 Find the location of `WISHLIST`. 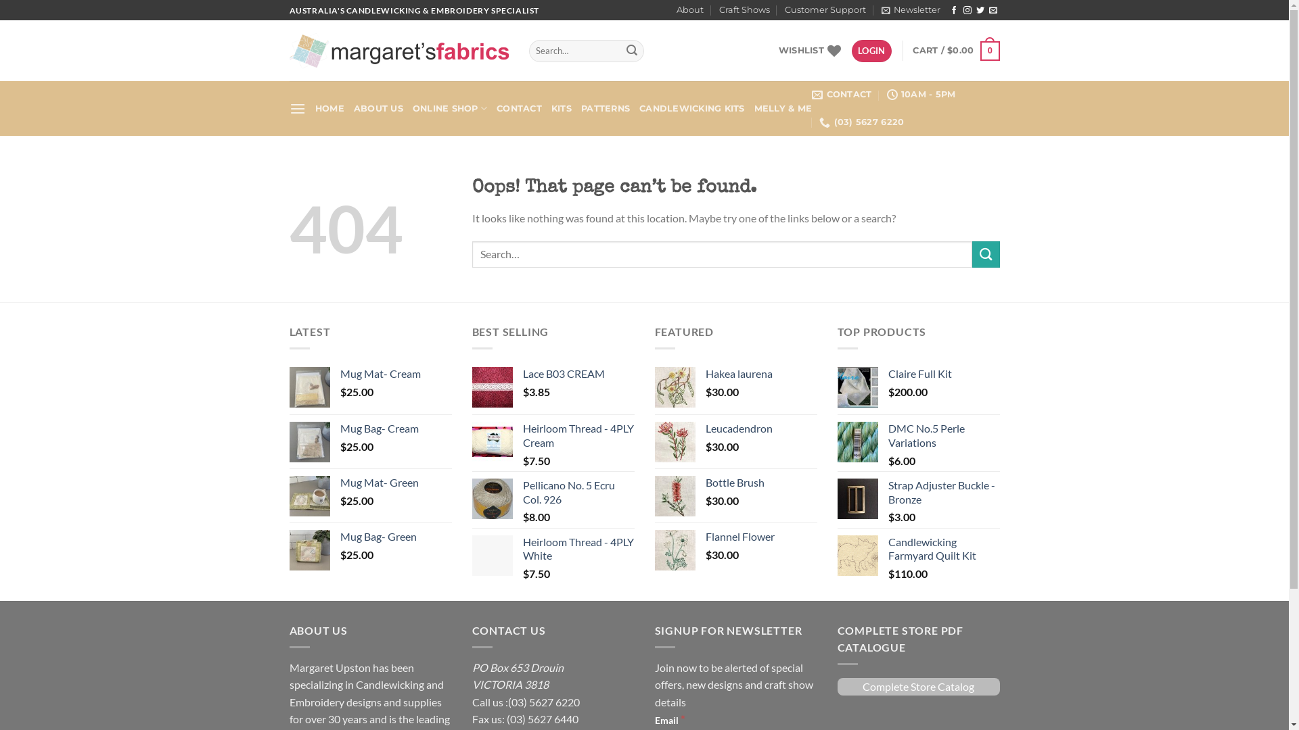

WISHLIST is located at coordinates (810, 51).